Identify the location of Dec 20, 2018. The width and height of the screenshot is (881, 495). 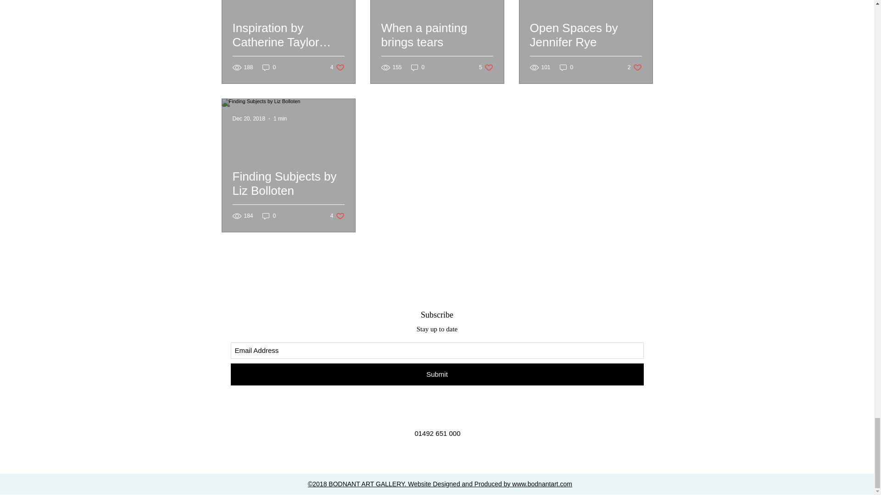
(337, 216).